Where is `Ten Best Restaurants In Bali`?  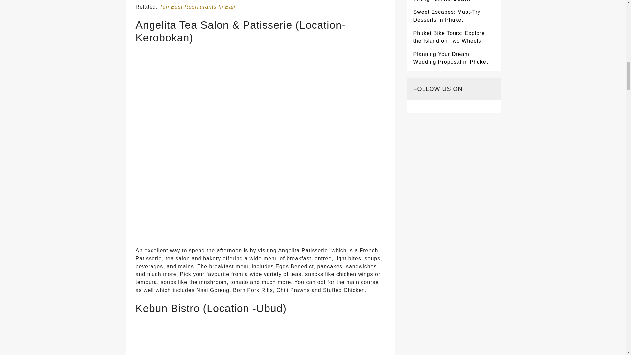
Ten Best Restaurants In Bali is located at coordinates (197, 7).